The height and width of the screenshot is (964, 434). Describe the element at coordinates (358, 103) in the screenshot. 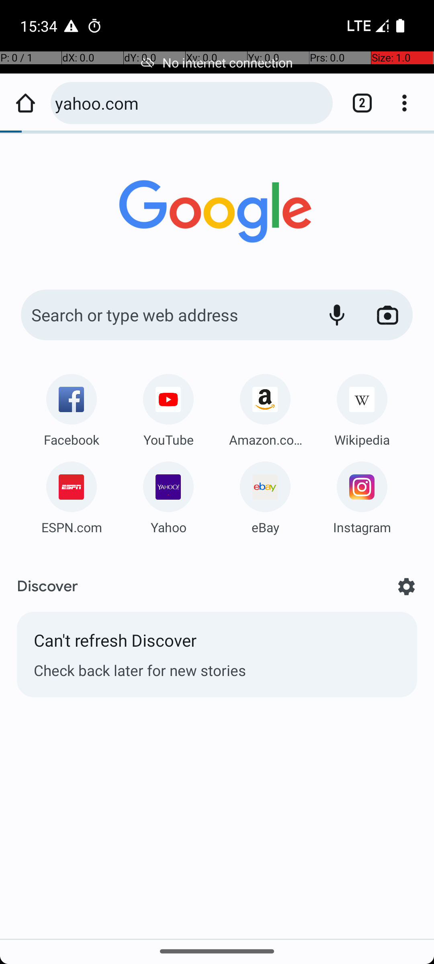

I see `Switch or close tabs` at that location.